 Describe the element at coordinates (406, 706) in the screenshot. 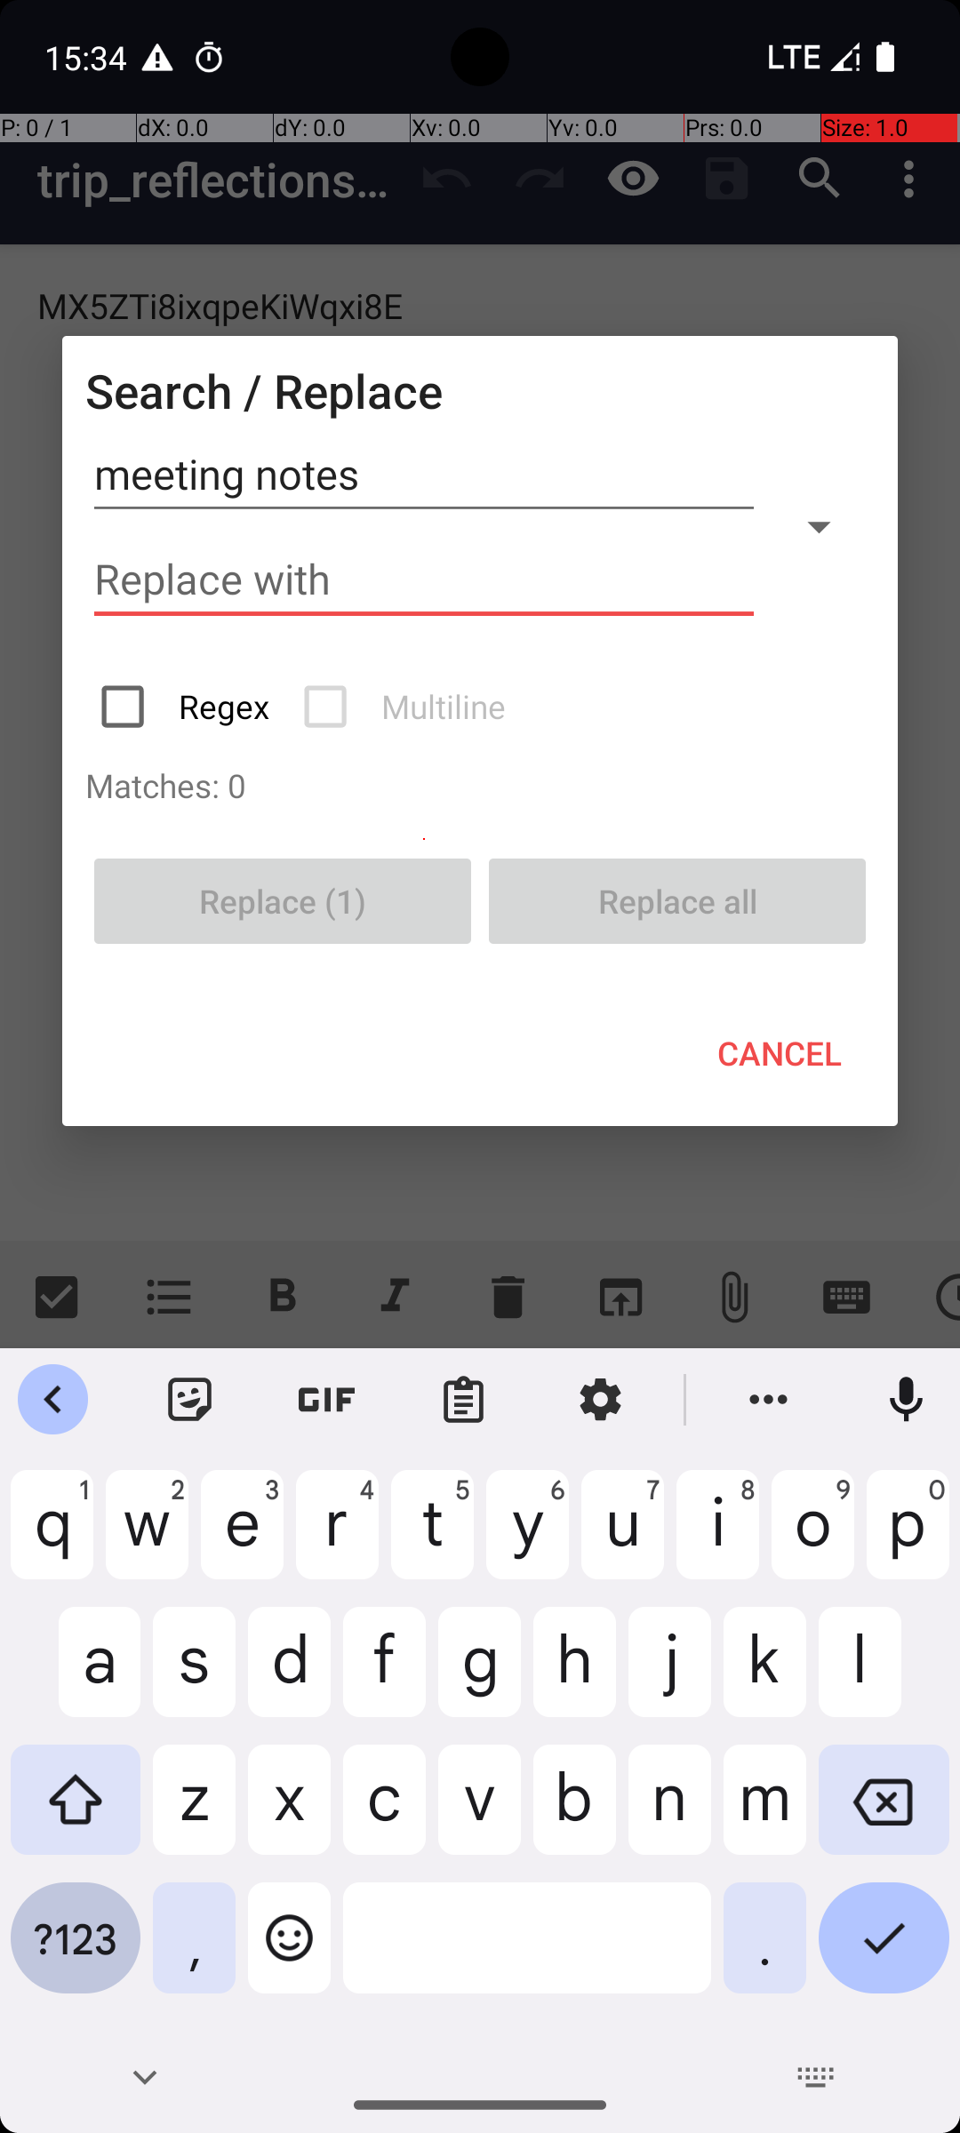

I see `Multiline` at that location.